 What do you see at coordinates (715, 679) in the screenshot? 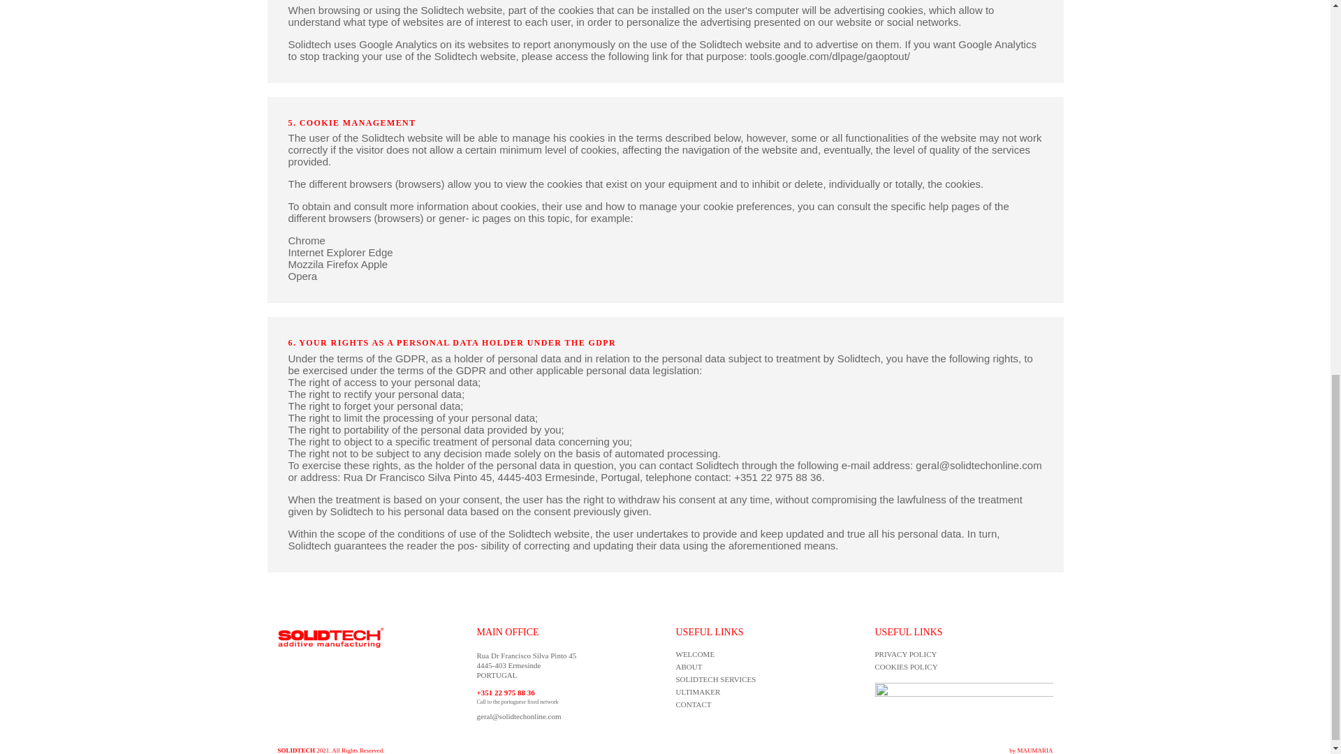
I see `SOLIDTECH SERVICES` at bounding box center [715, 679].